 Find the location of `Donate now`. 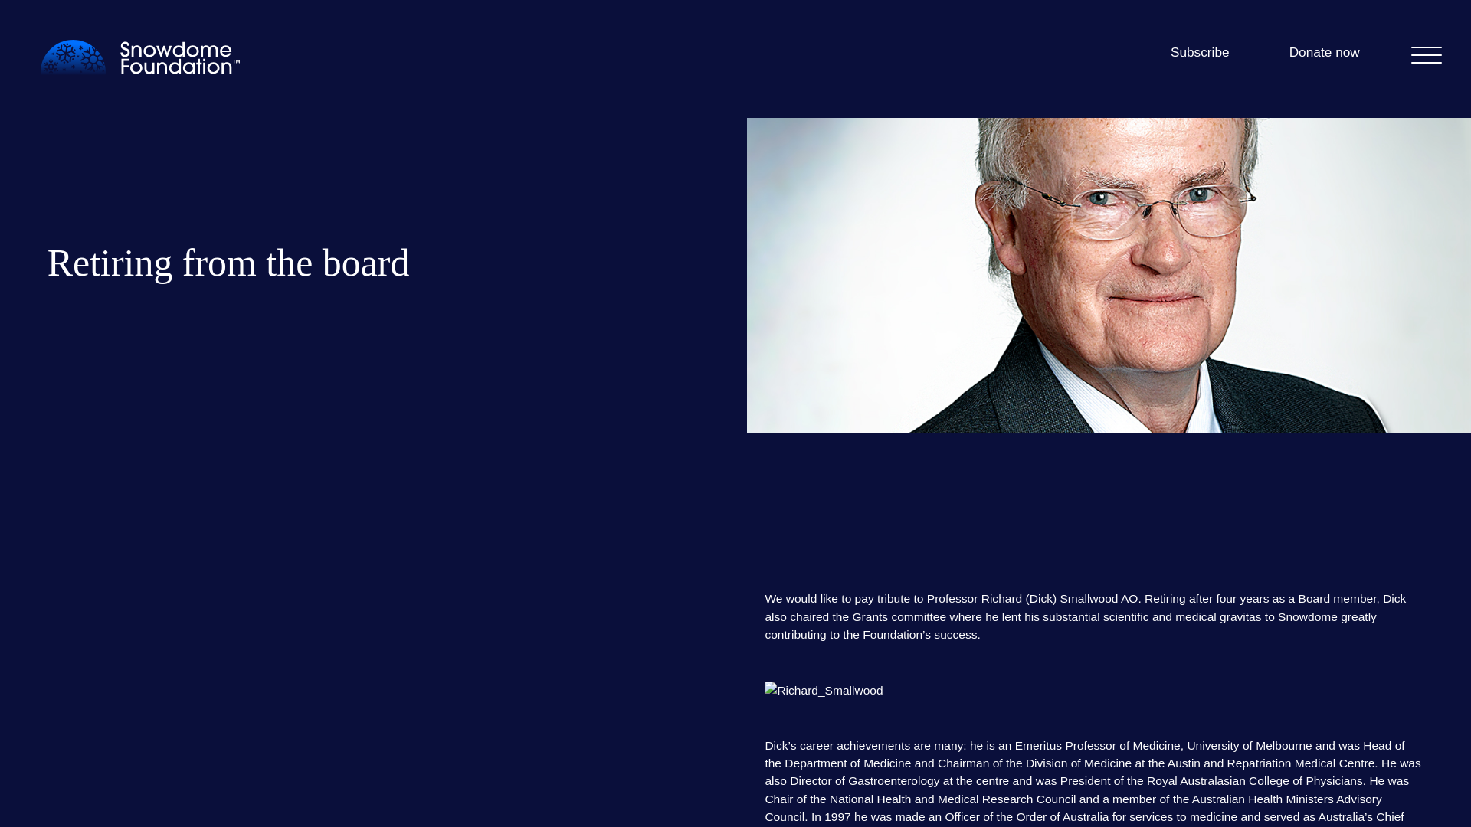

Donate now is located at coordinates (1324, 57).